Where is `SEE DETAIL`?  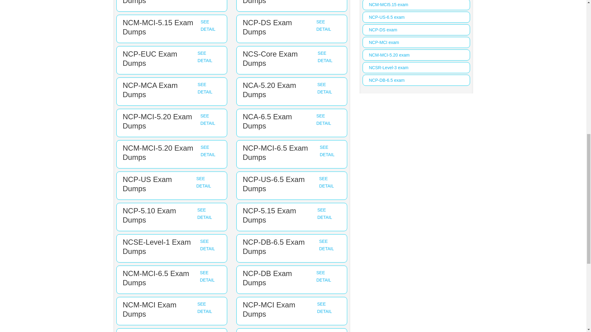
SEE DETAIL is located at coordinates (325, 213).